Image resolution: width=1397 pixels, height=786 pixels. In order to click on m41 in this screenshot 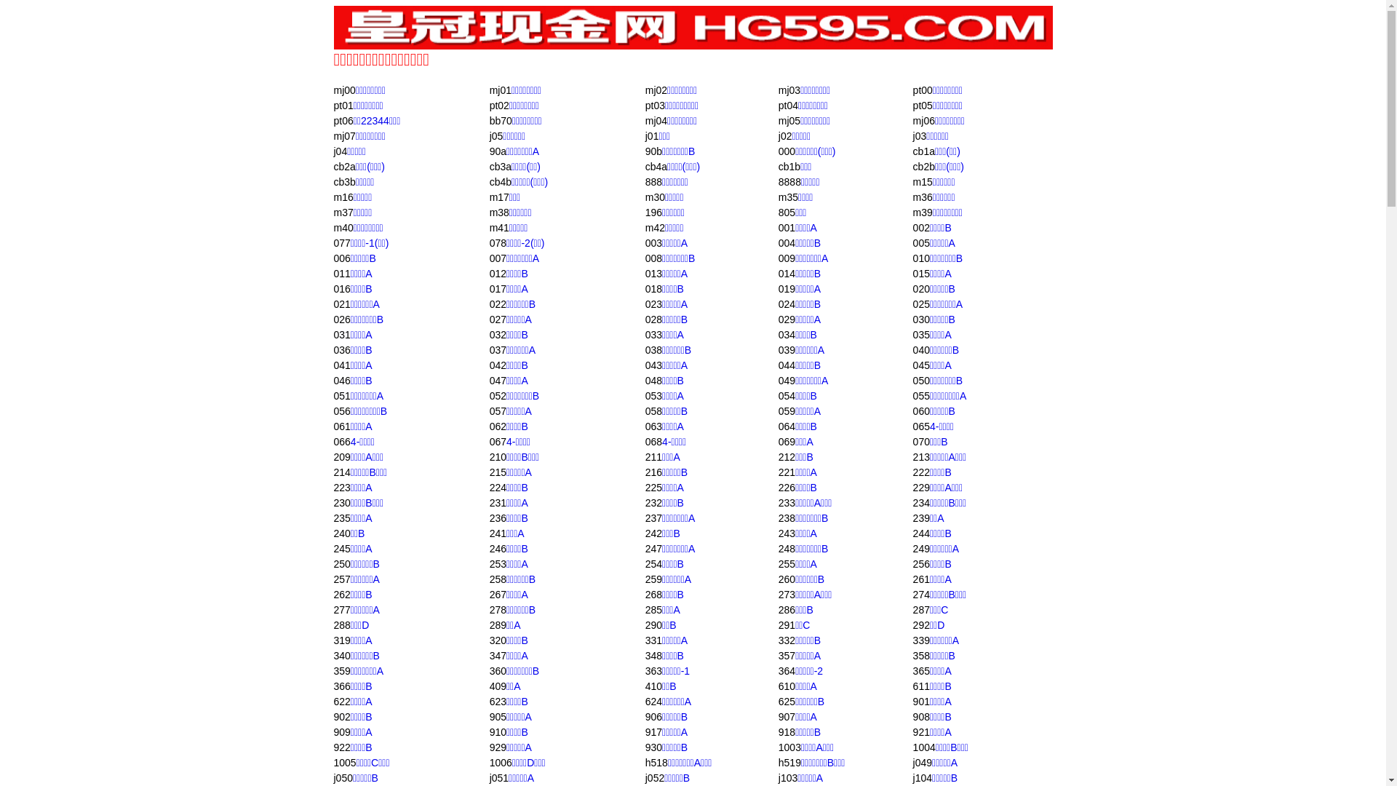, I will do `click(499, 228)`.